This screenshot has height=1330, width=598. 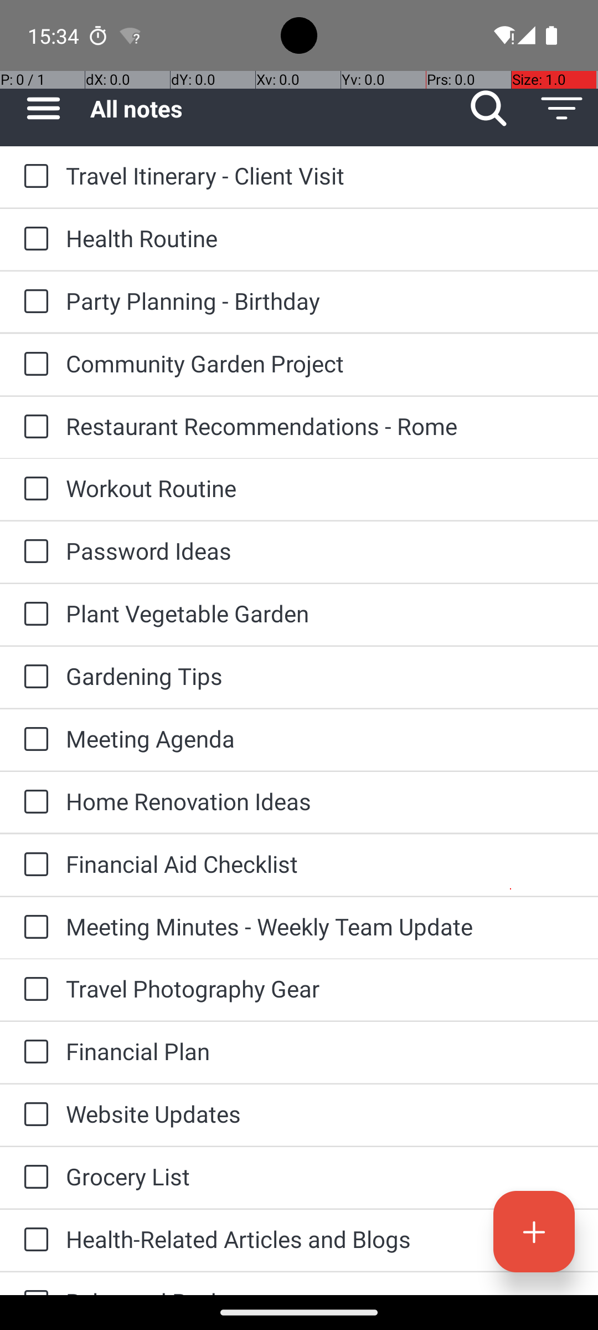 I want to click on Travel Itinerary - Client Visit, so click(x=321, y=175).